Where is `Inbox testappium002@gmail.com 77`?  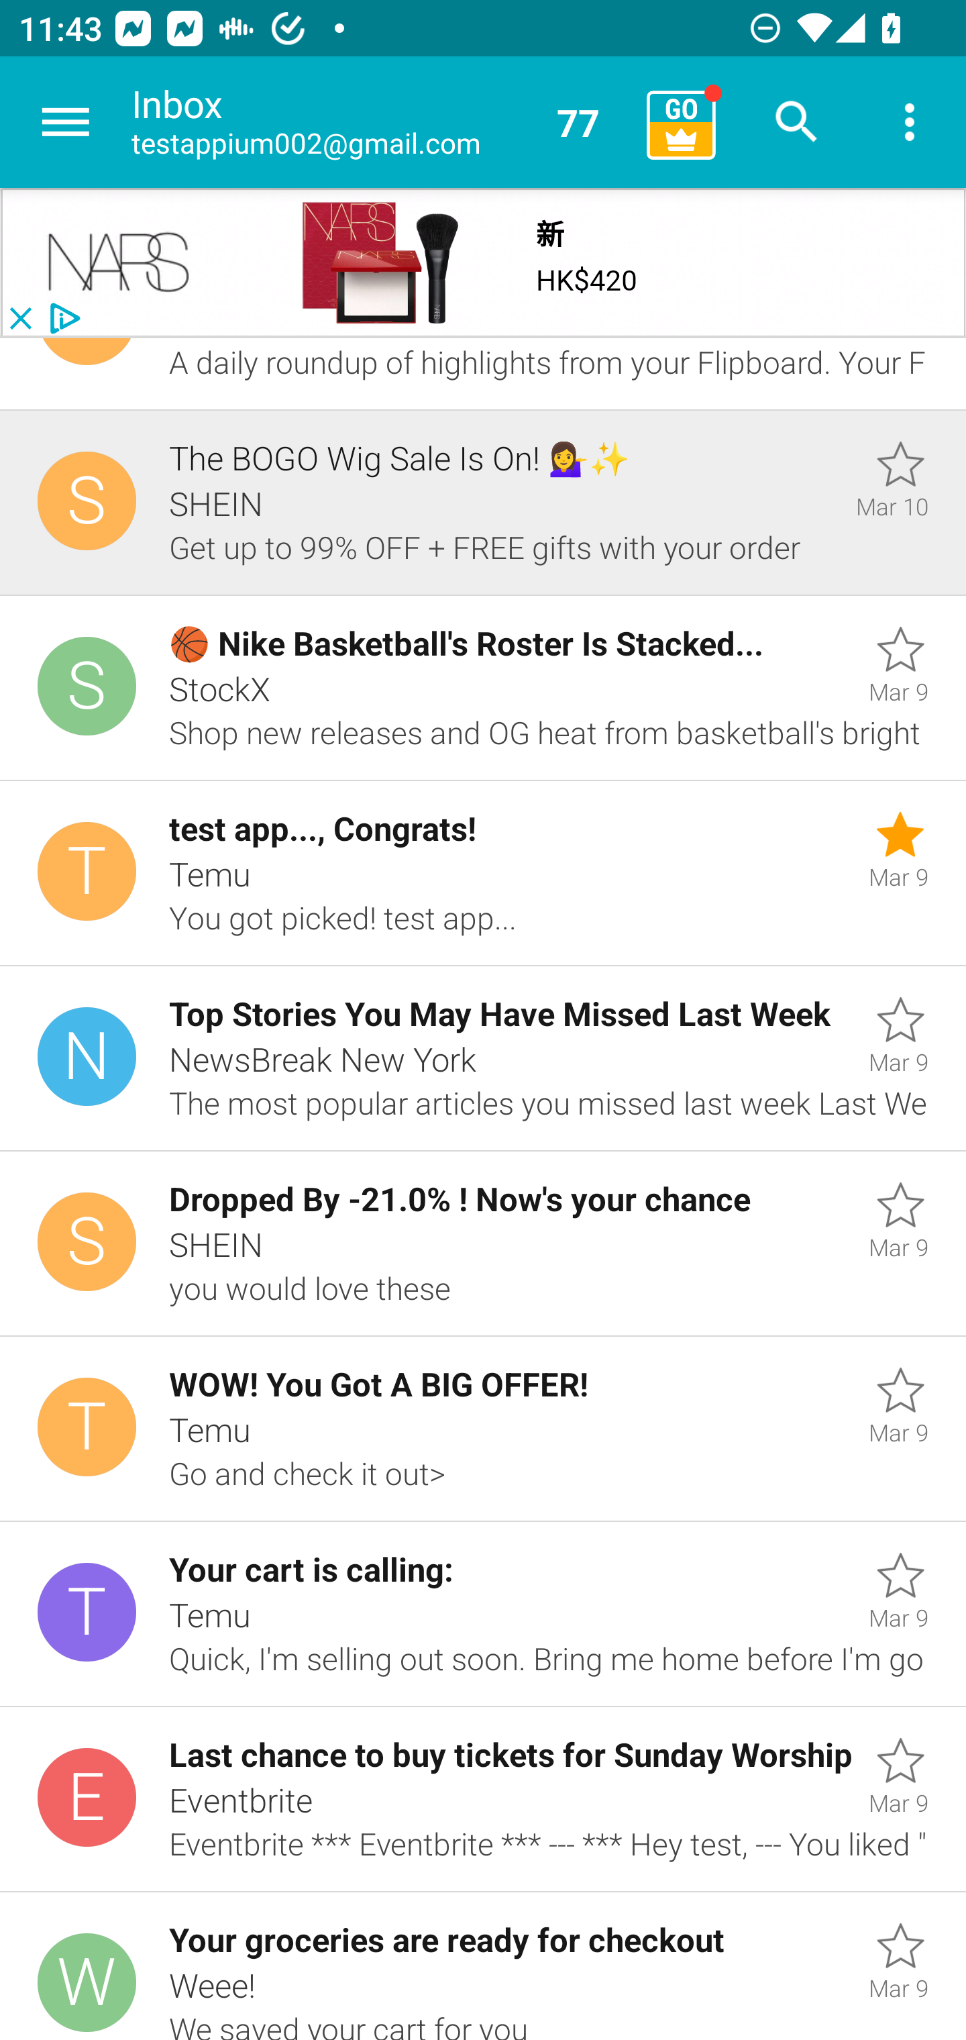
Inbox testappium002@gmail.com 77 is located at coordinates (380, 122).